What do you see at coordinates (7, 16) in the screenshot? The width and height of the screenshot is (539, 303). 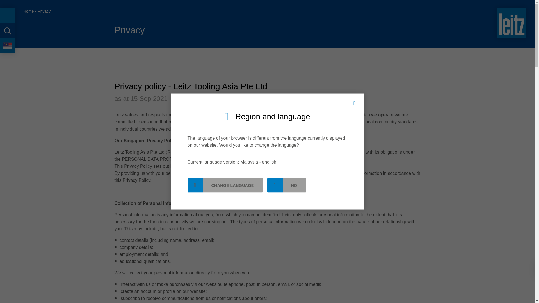 I see `Page navigation` at bounding box center [7, 16].